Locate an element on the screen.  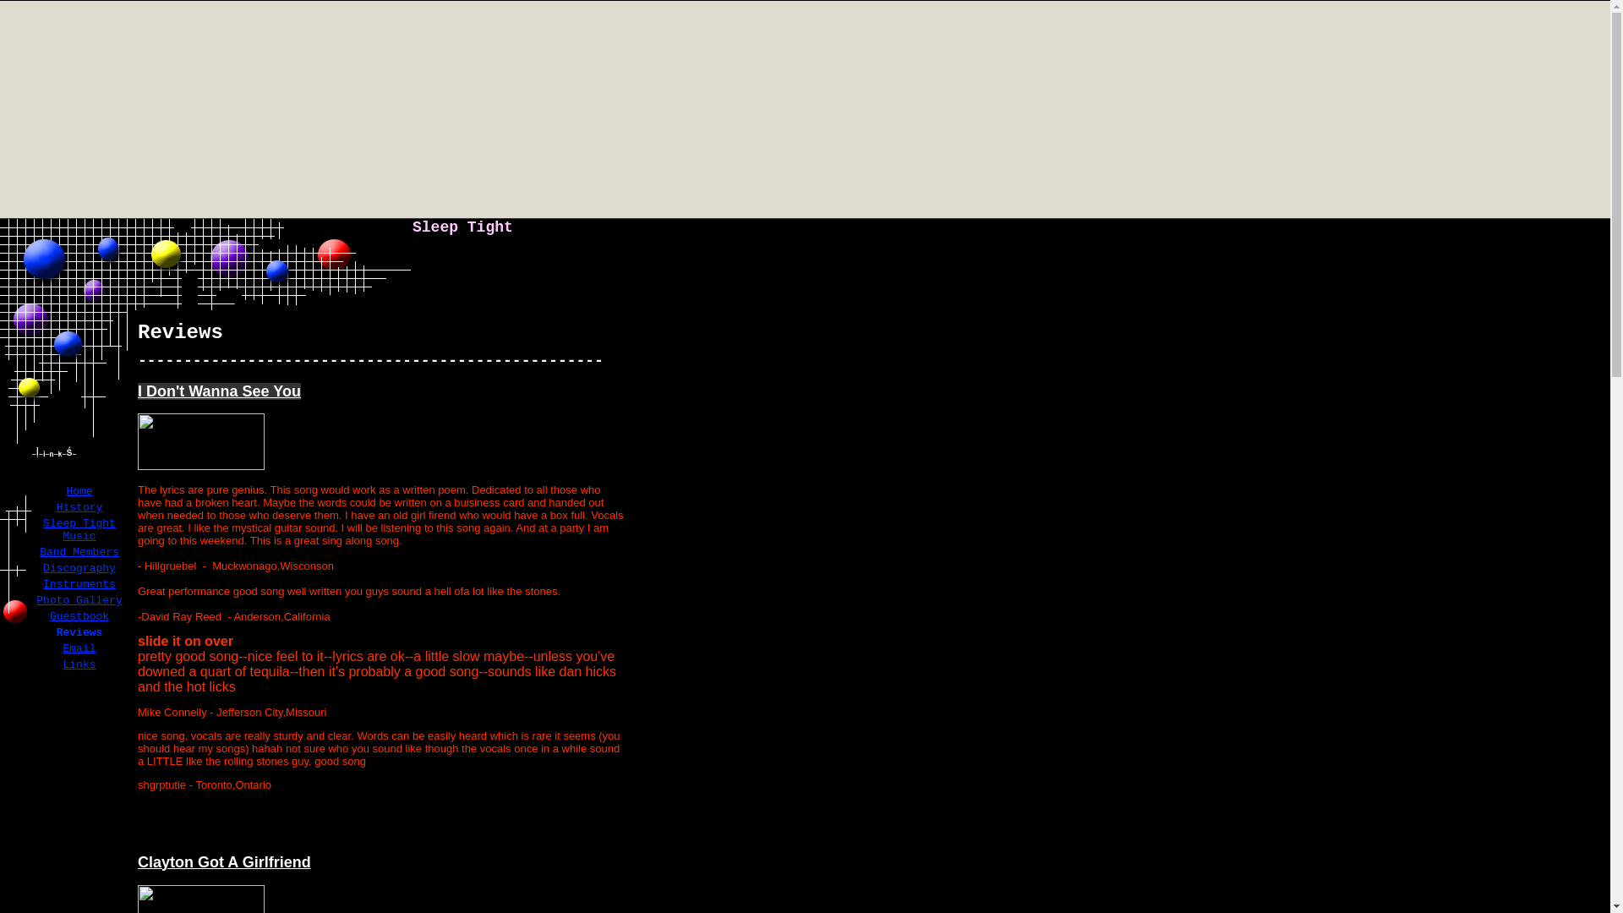
Photo Gallery is located at coordinates (79, 600).